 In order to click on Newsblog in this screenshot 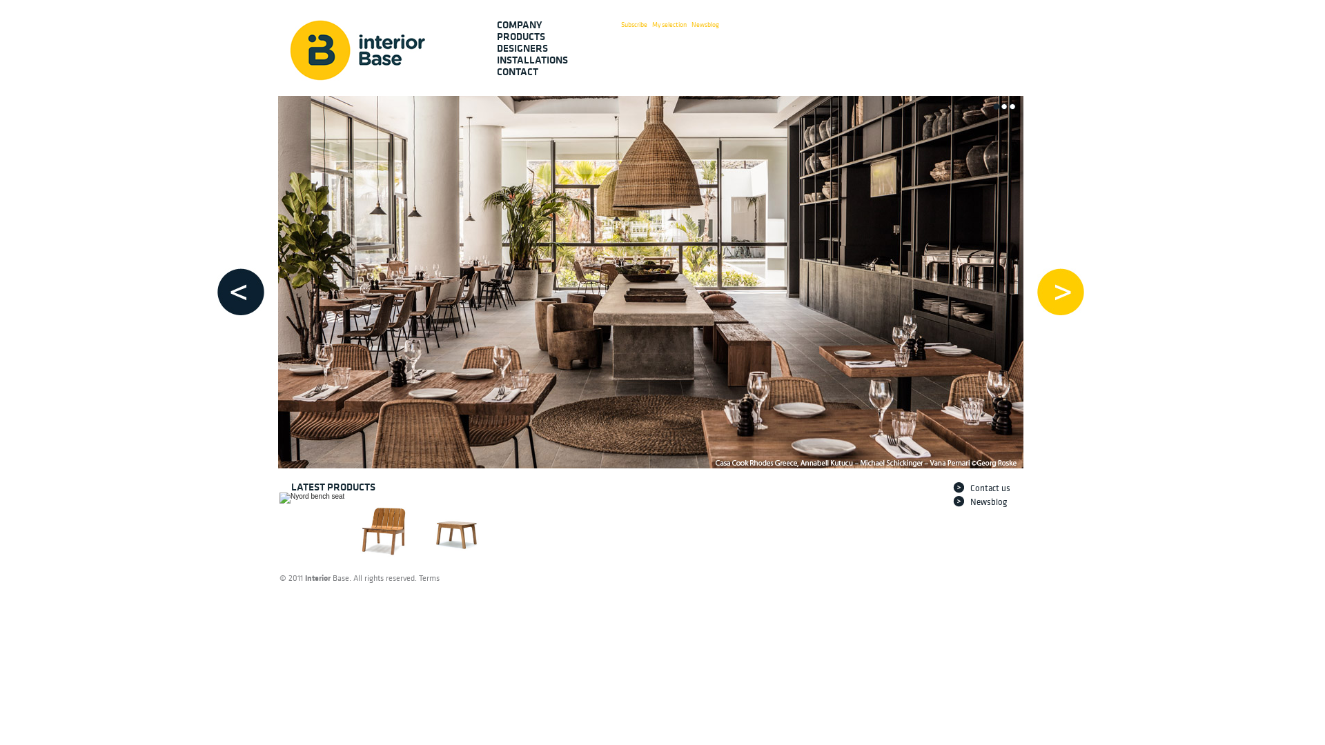, I will do `click(998, 502)`.